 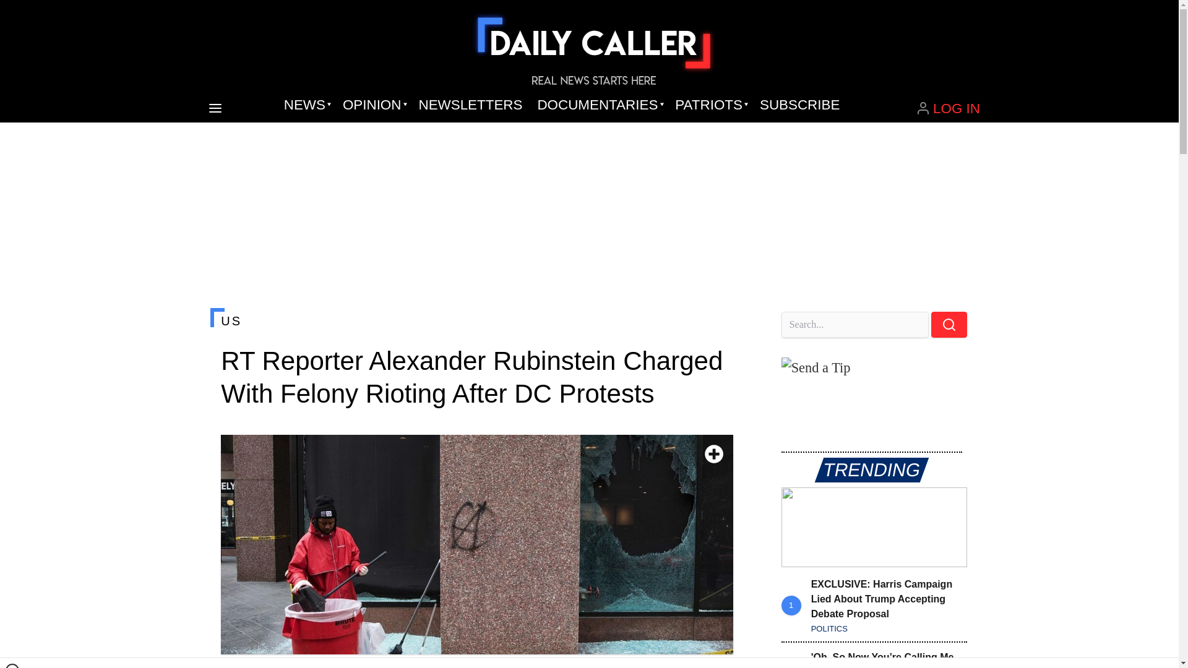 What do you see at coordinates (476, 320) in the screenshot?
I see `US` at bounding box center [476, 320].